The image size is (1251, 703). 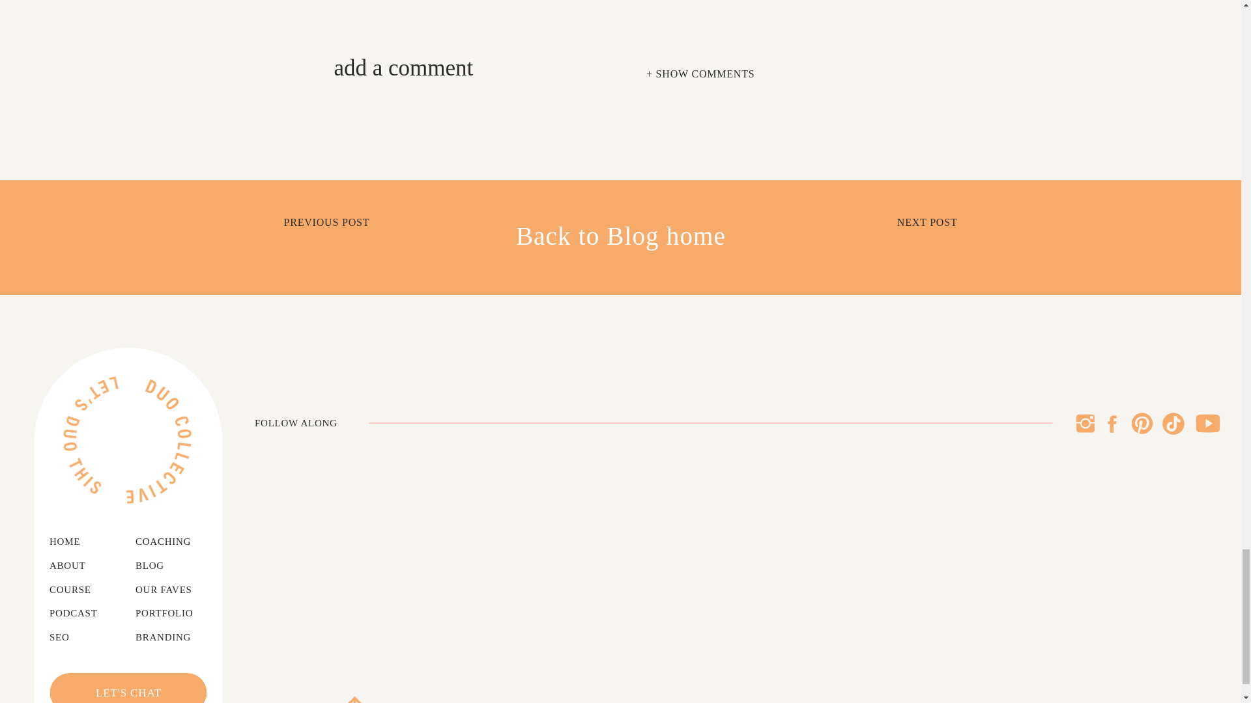 What do you see at coordinates (76, 566) in the screenshot?
I see `ABOUT` at bounding box center [76, 566].